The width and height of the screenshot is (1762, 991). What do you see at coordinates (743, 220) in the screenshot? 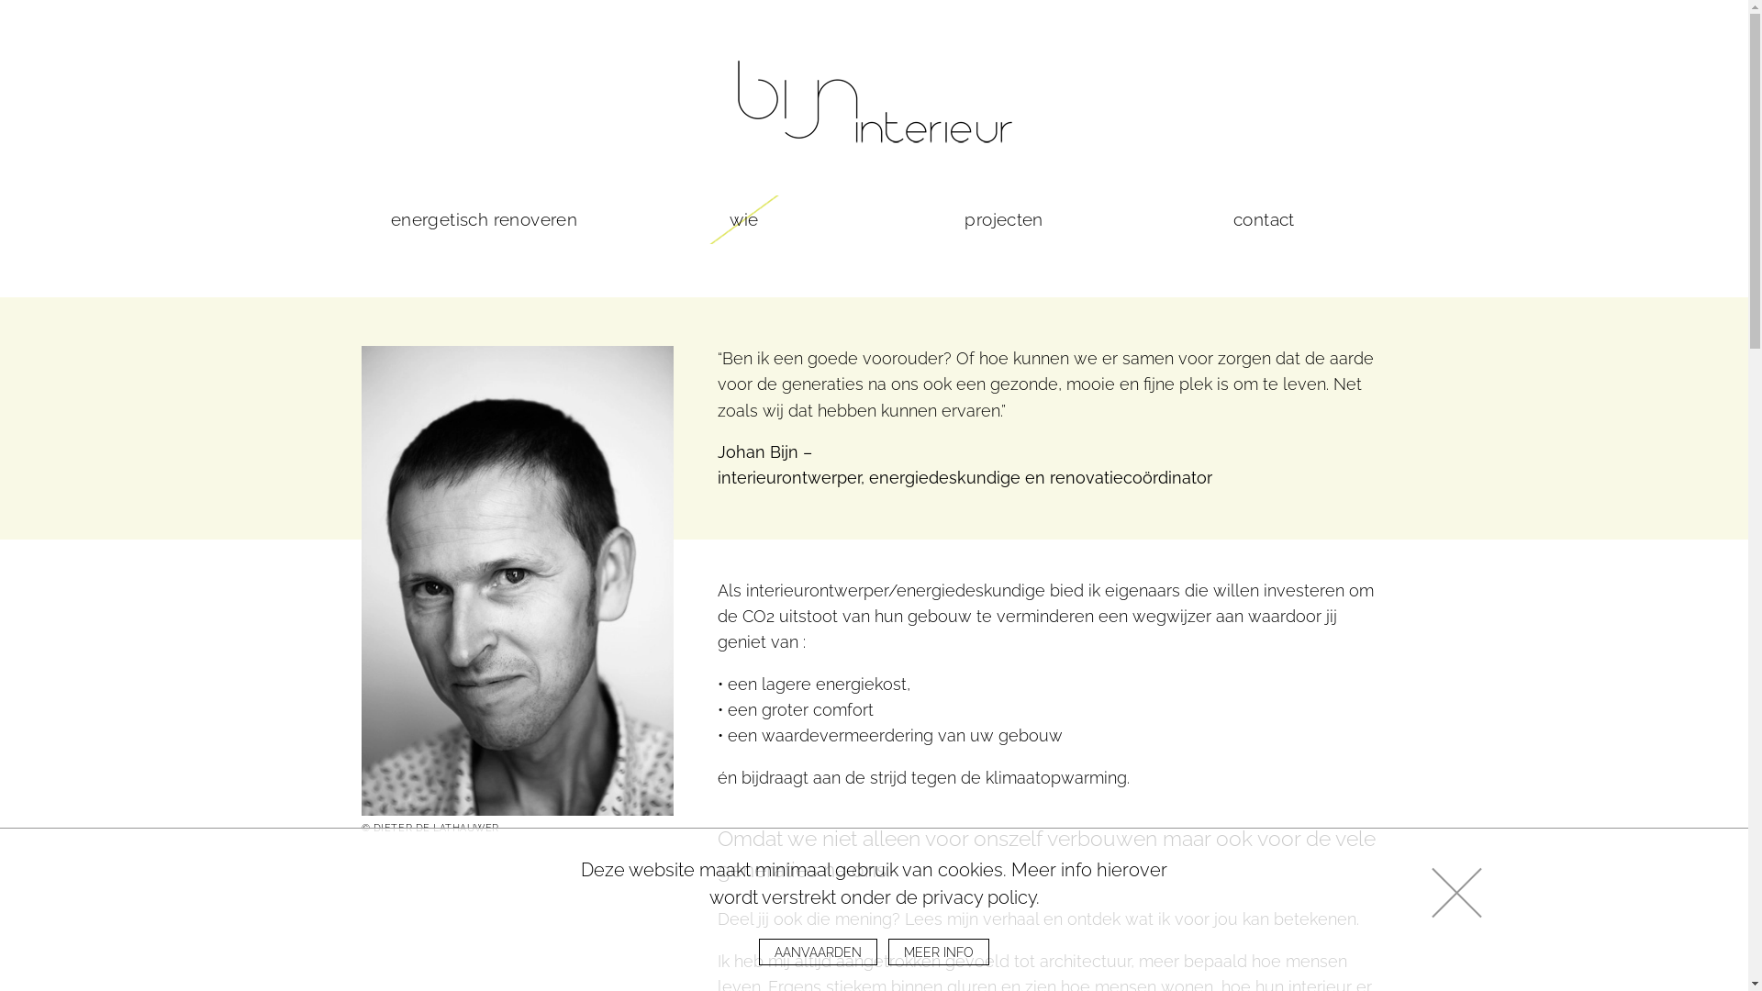
I see `wie` at bounding box center [743, 220].